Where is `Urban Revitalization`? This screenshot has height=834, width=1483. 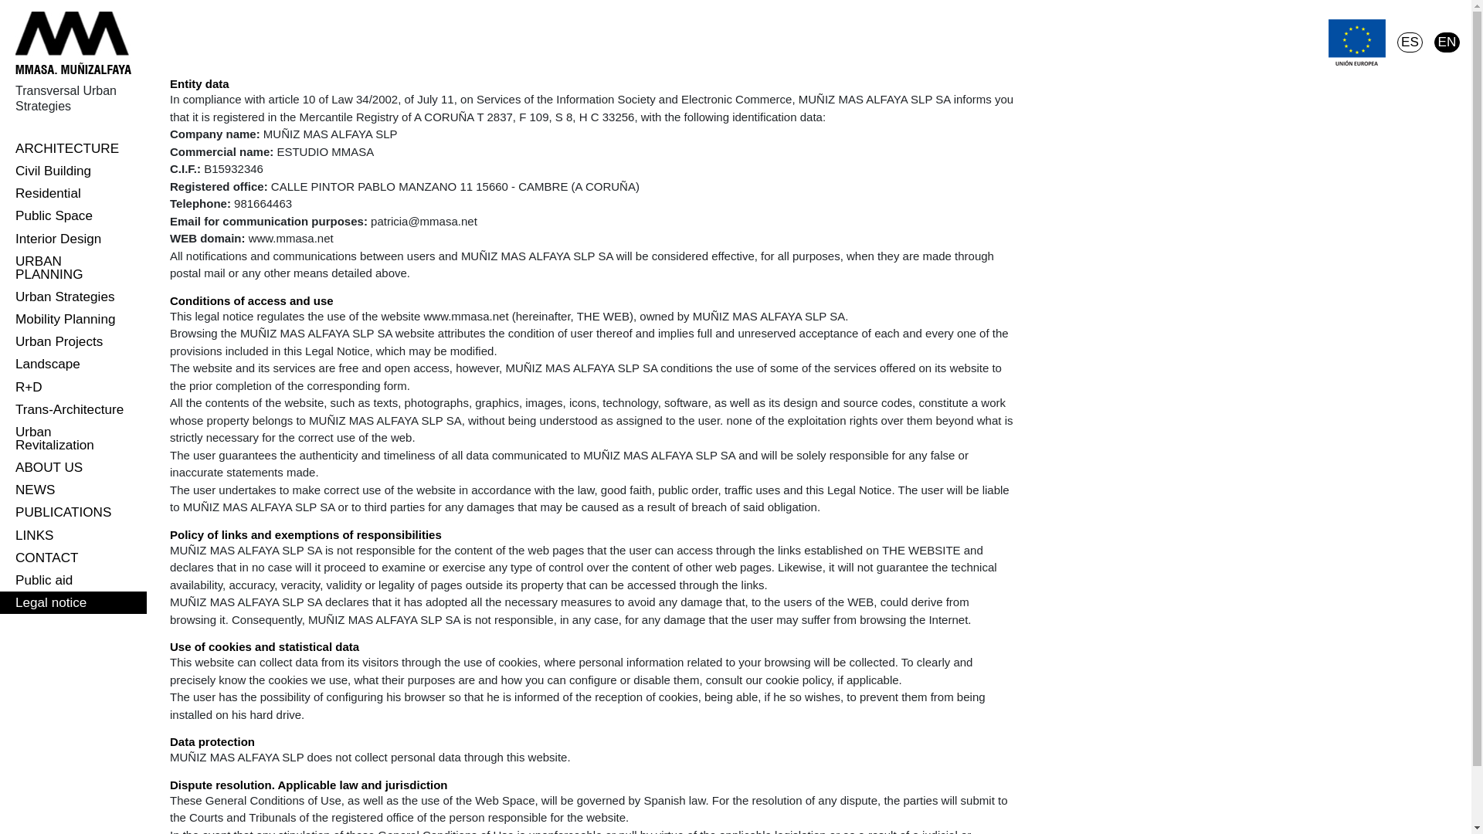
Urban Revitalization is located at coordinates (73, 439).